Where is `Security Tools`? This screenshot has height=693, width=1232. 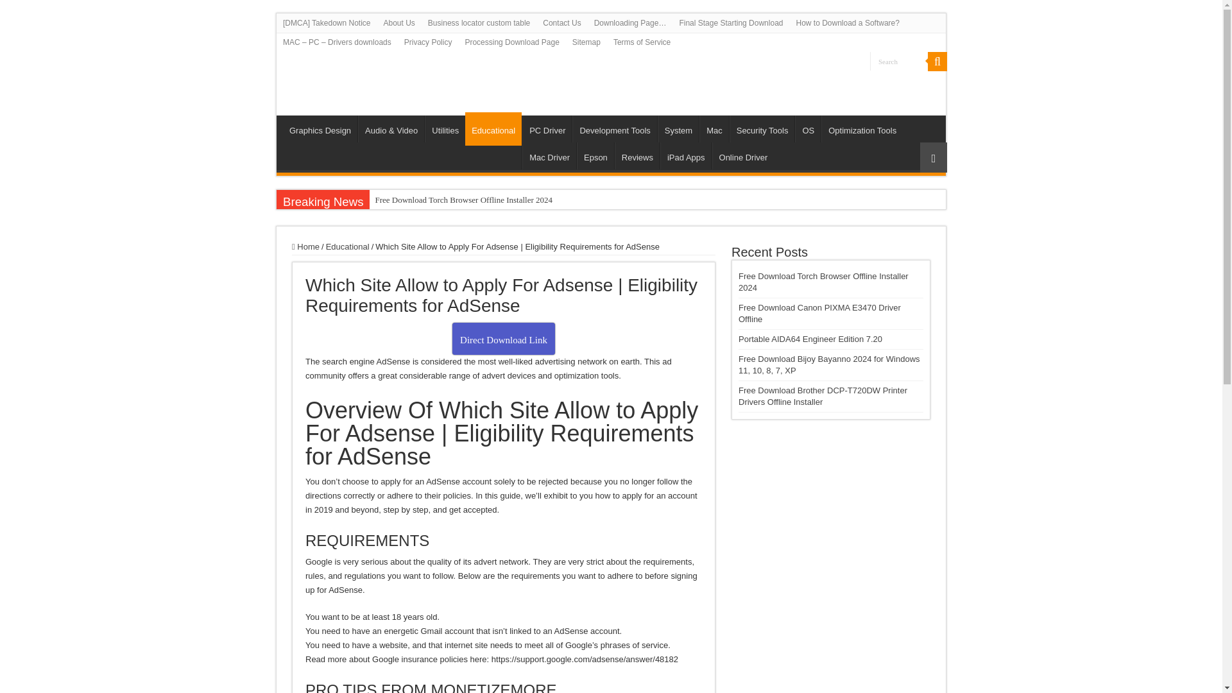 Security Tools is located at coordinates (762, 129).